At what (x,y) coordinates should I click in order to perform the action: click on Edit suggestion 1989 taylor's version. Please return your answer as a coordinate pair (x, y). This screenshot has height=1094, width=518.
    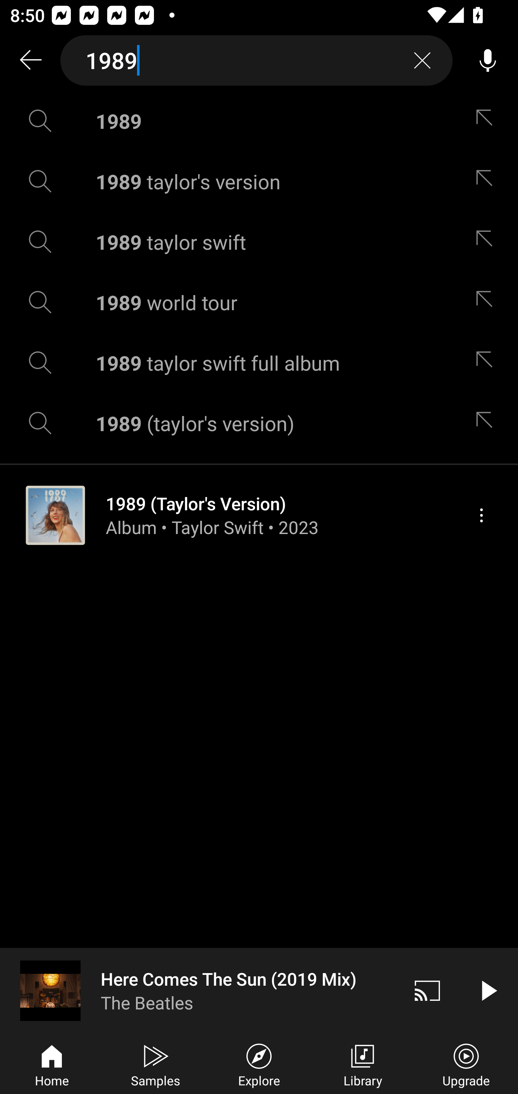
    Looking at the image, I should click on (487, 181).